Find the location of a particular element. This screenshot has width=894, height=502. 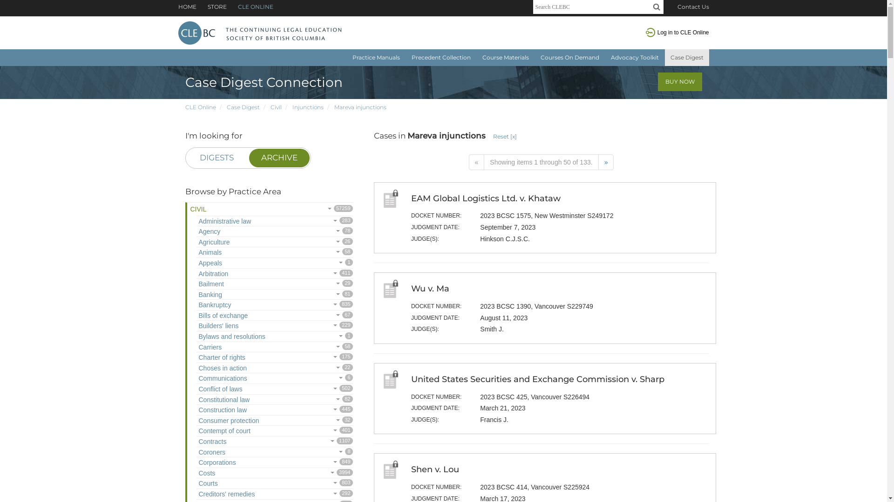

Showing items 1 through 50 of 133. is located at coordinates (541, 162).